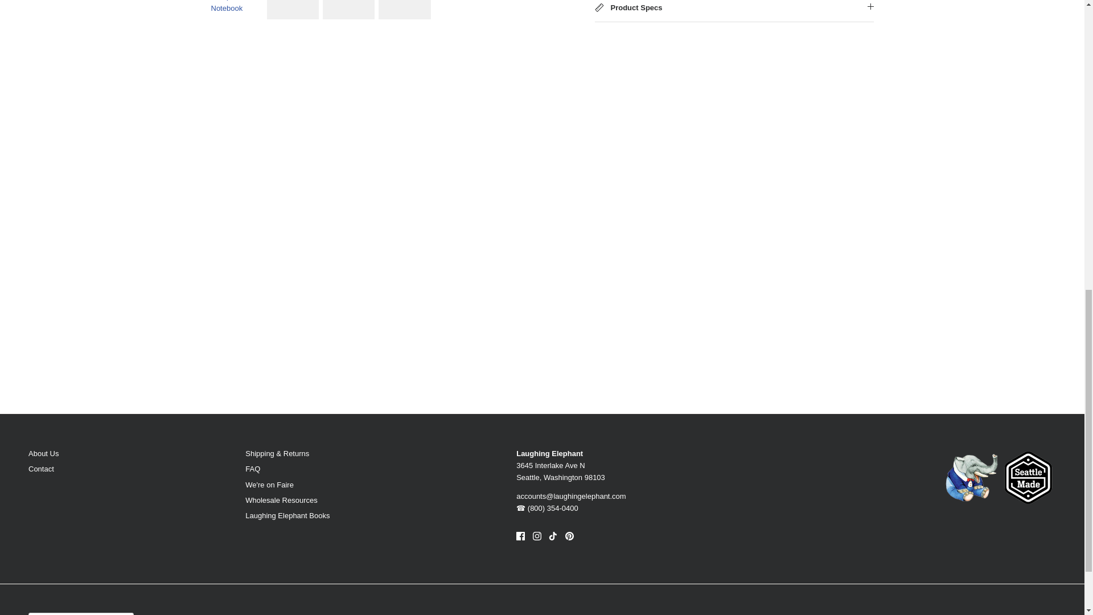 This screenshot has width=1093, height=615. What do you see at coordinates (537, 536) in the screenshot?
I see `Instagram` at bounding box center [537, 536].